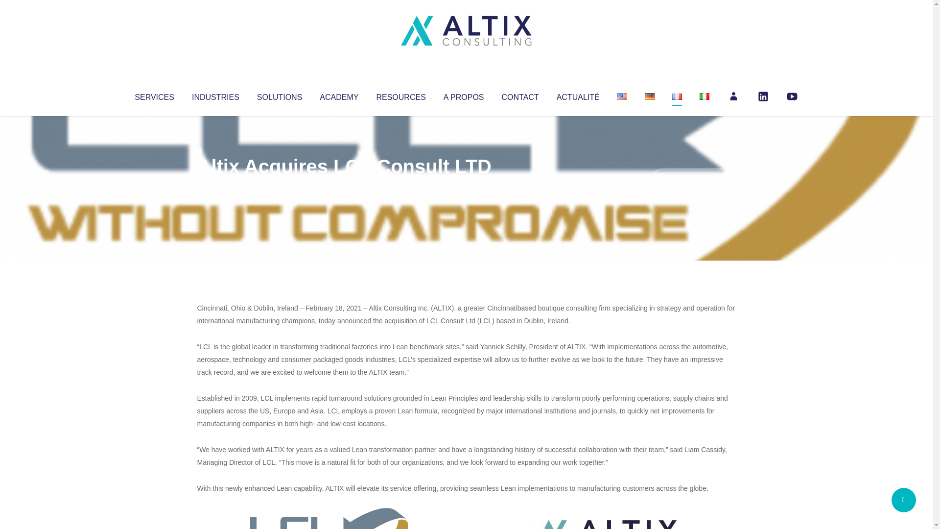 This screenshot has height=529, width=940. I want to click on A PROPOS, so click(464, 95).